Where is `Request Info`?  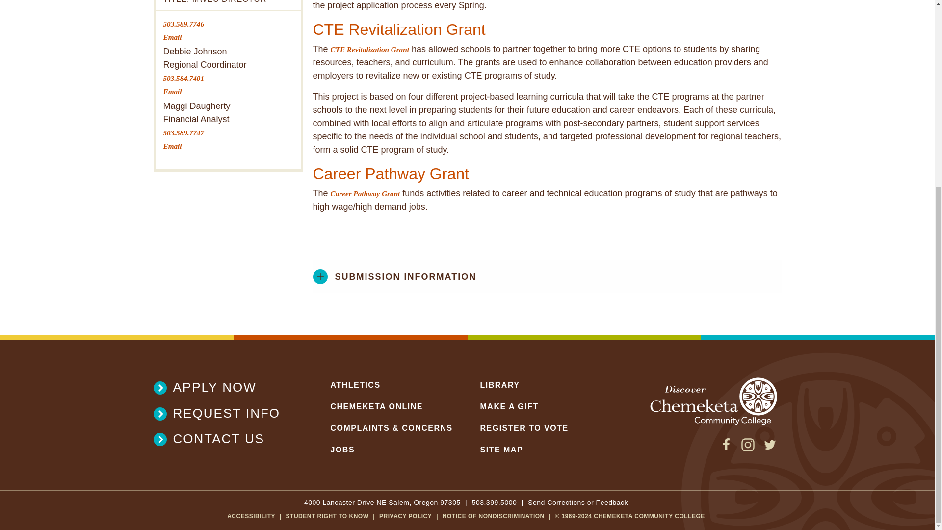 Request Info is located at coordinates (223, 413).